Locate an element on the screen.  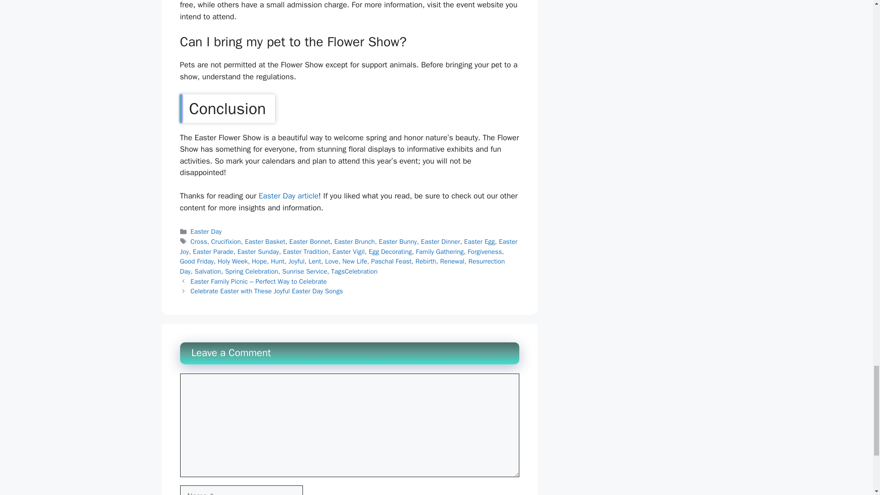
Forgiveness is located at coordinates (484, 252).